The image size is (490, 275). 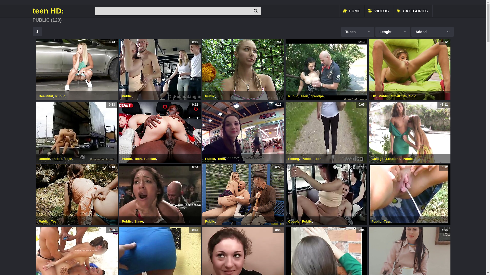 I want to click on Public, so click(x=377, y=222).